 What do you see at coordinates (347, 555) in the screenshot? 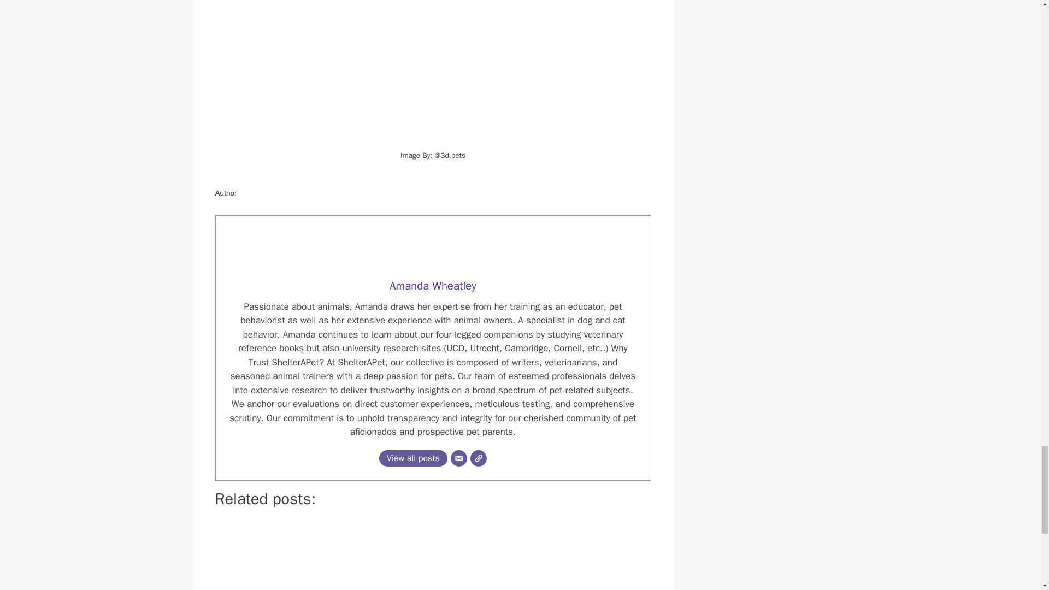
I see `Pregnant Cat's Struggle to Complete Simple Task` at bounding box center [347, 555].